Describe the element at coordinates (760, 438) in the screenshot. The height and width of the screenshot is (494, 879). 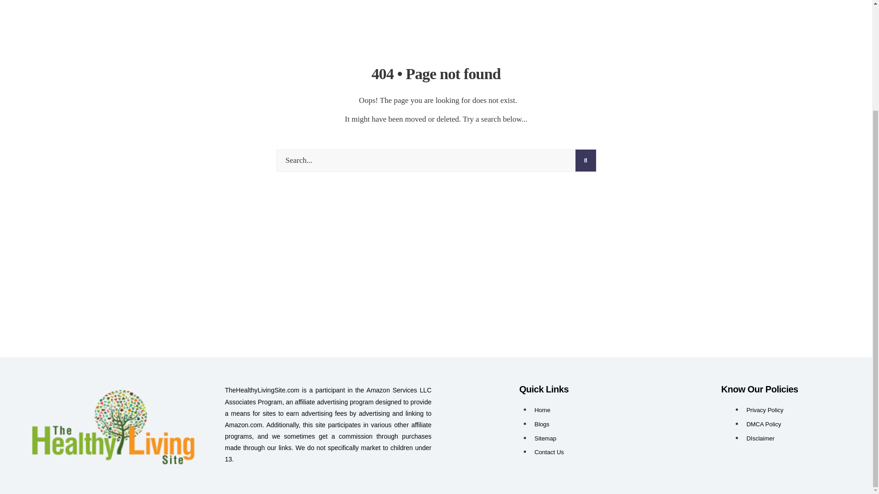
I see `DIsclaimer` at that location.